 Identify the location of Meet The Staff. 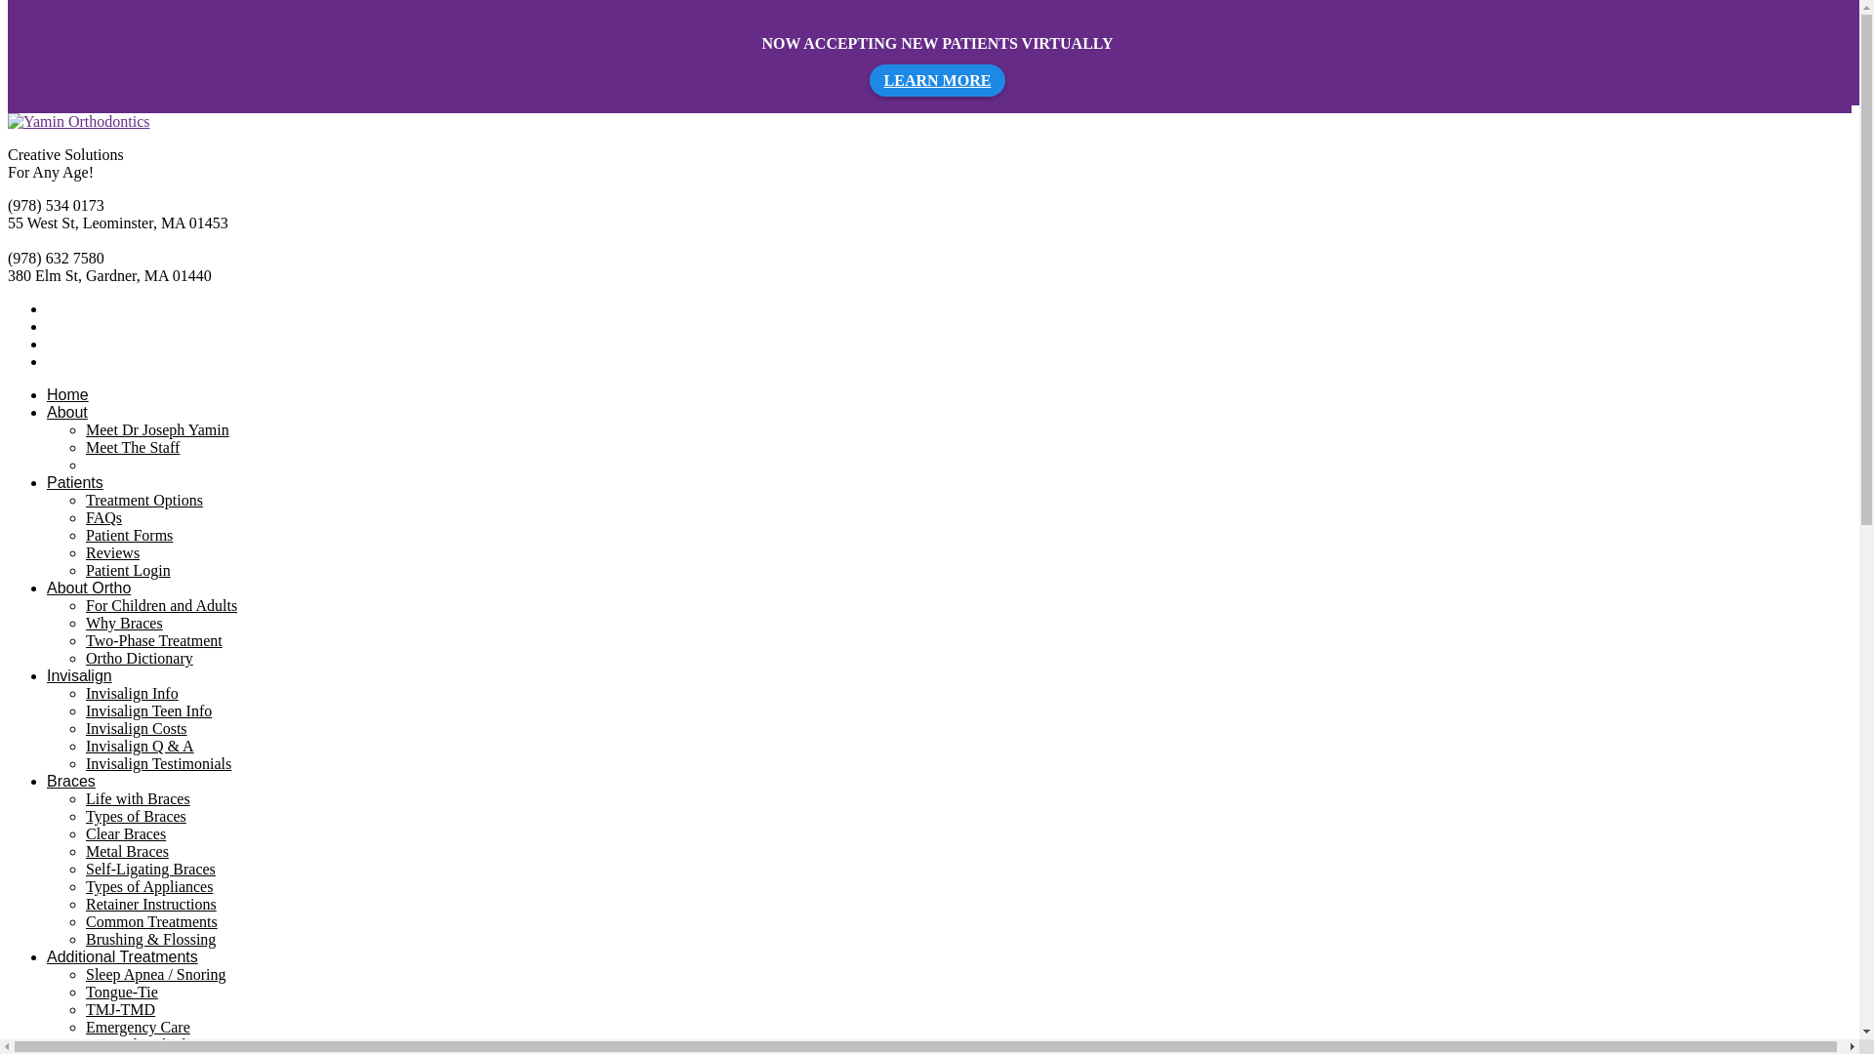
(133, 447).